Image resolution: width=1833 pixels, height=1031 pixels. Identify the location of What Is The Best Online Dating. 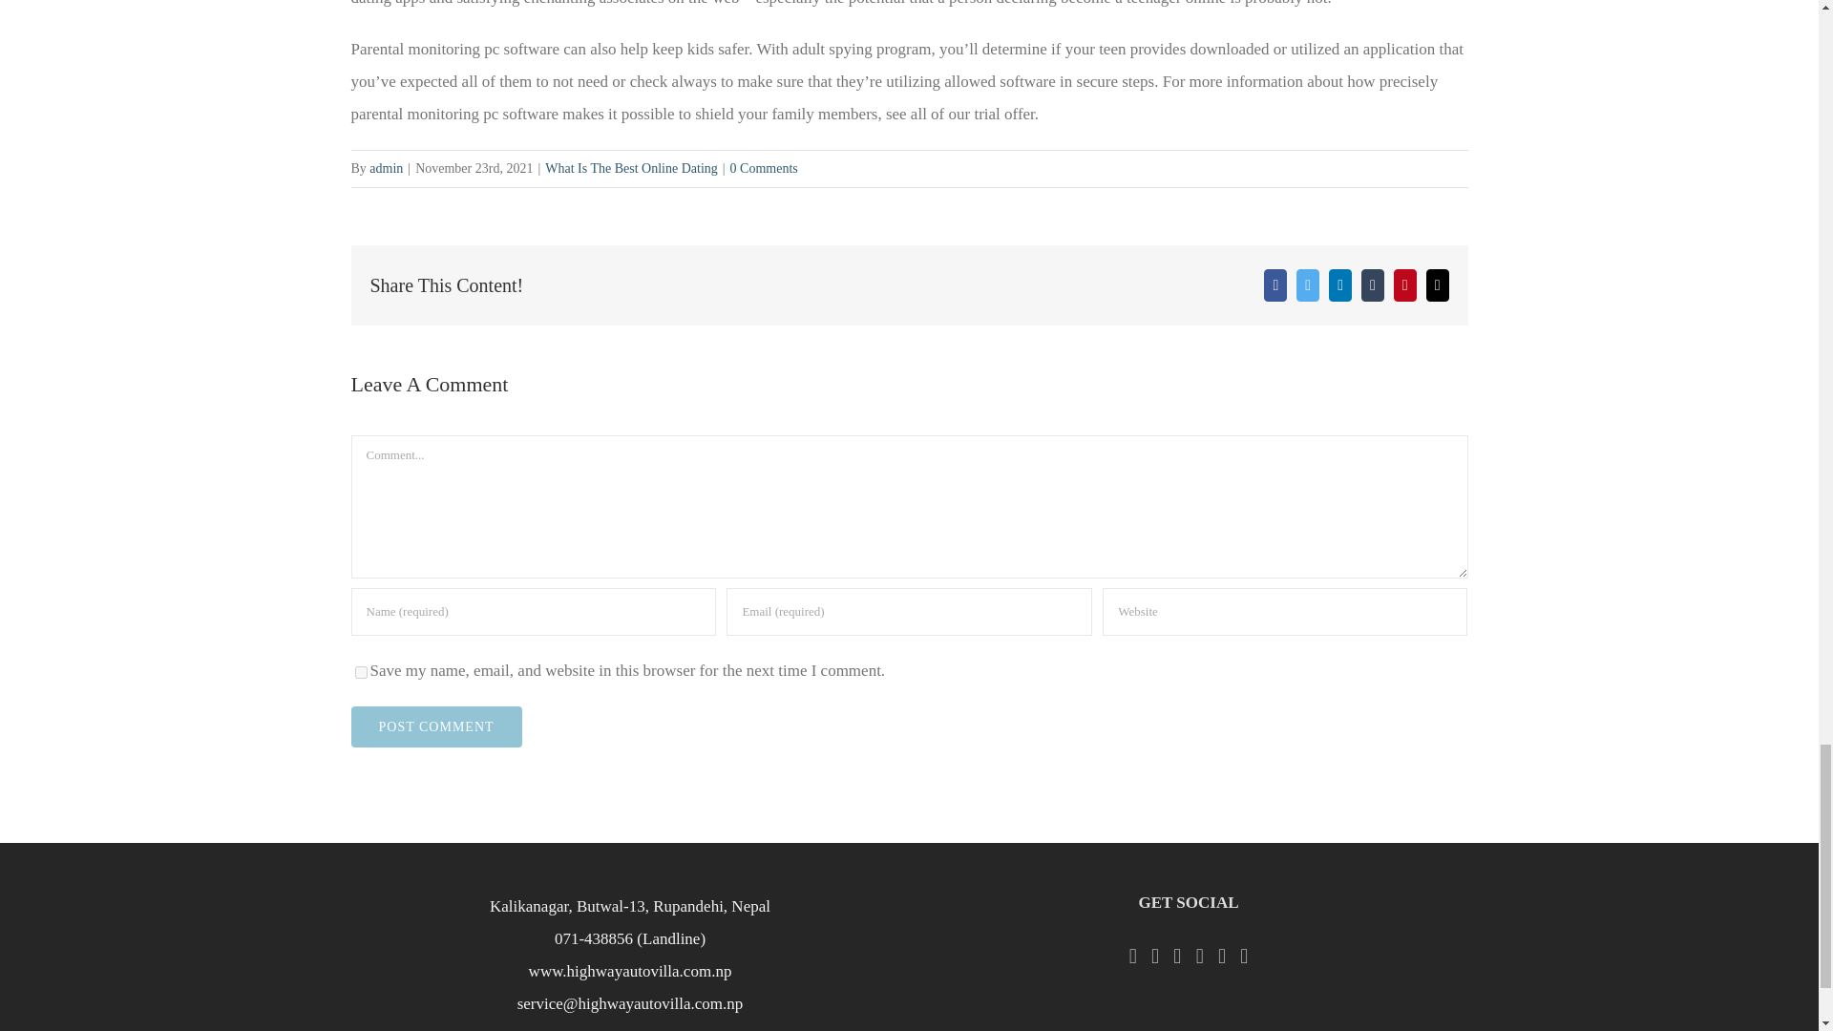
(631, 168).